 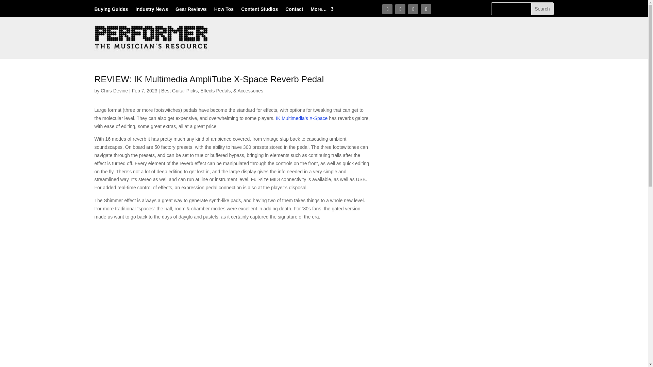 What do you see at coordinates (400, 9) in the screenshot?
I see `Follow on X` at bounding box center [400, 9].